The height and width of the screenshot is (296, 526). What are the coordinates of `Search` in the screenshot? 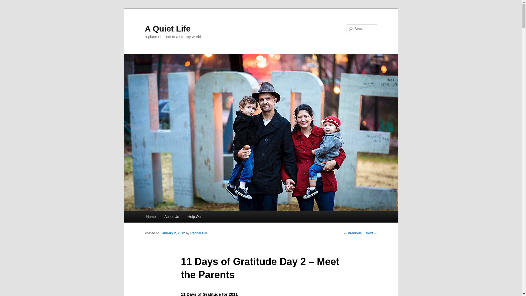 It's located at (9, 3).